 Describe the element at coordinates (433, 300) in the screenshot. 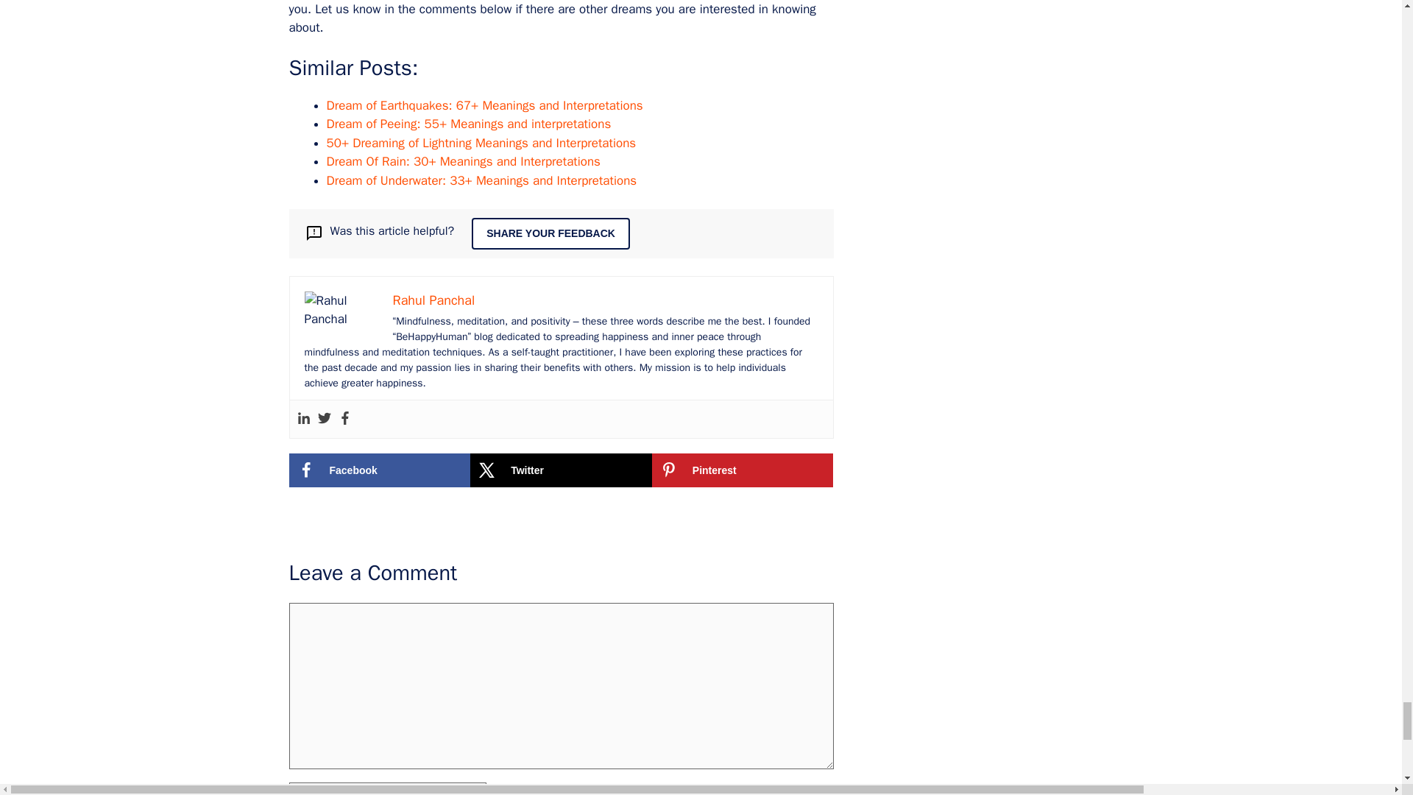

I see `Rahul Panchal` at that location.